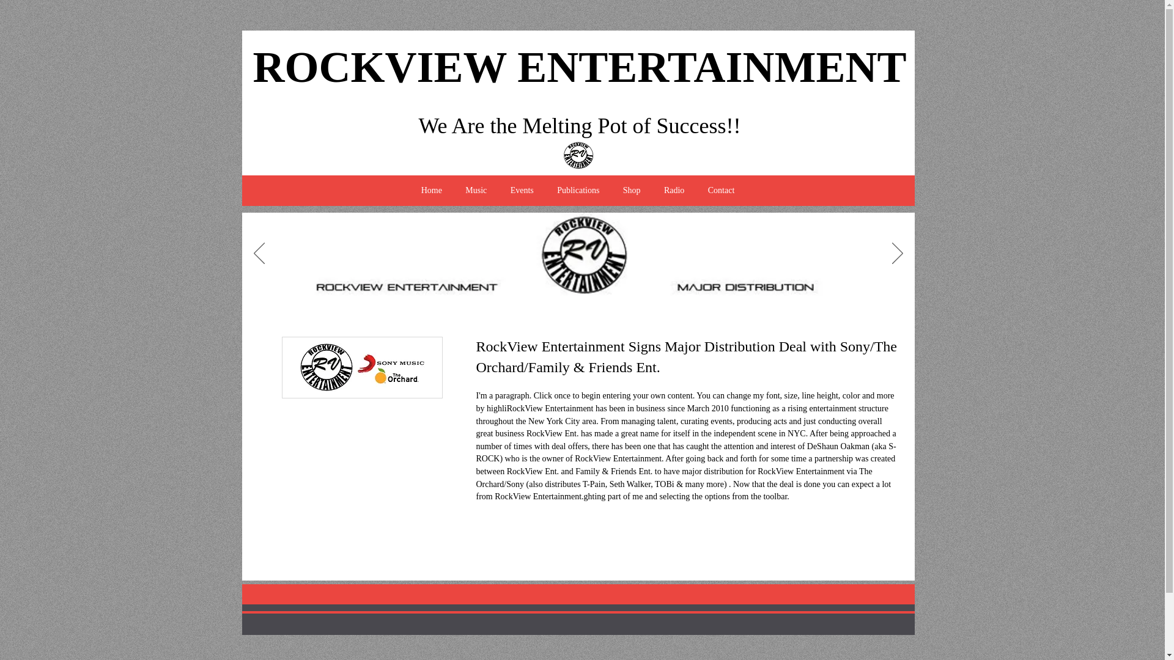  What do you see at coordinates (674, 191) in the screenshot?
I see `Radio` at bounding box center [674, 191].